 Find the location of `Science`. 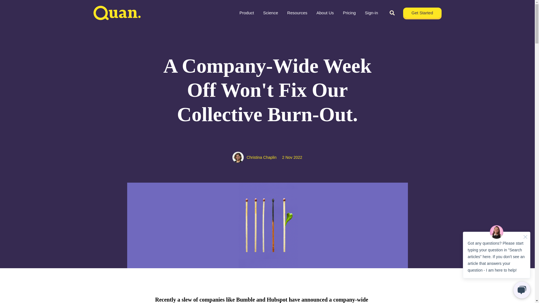

Science is located at coordinates (271, 13).